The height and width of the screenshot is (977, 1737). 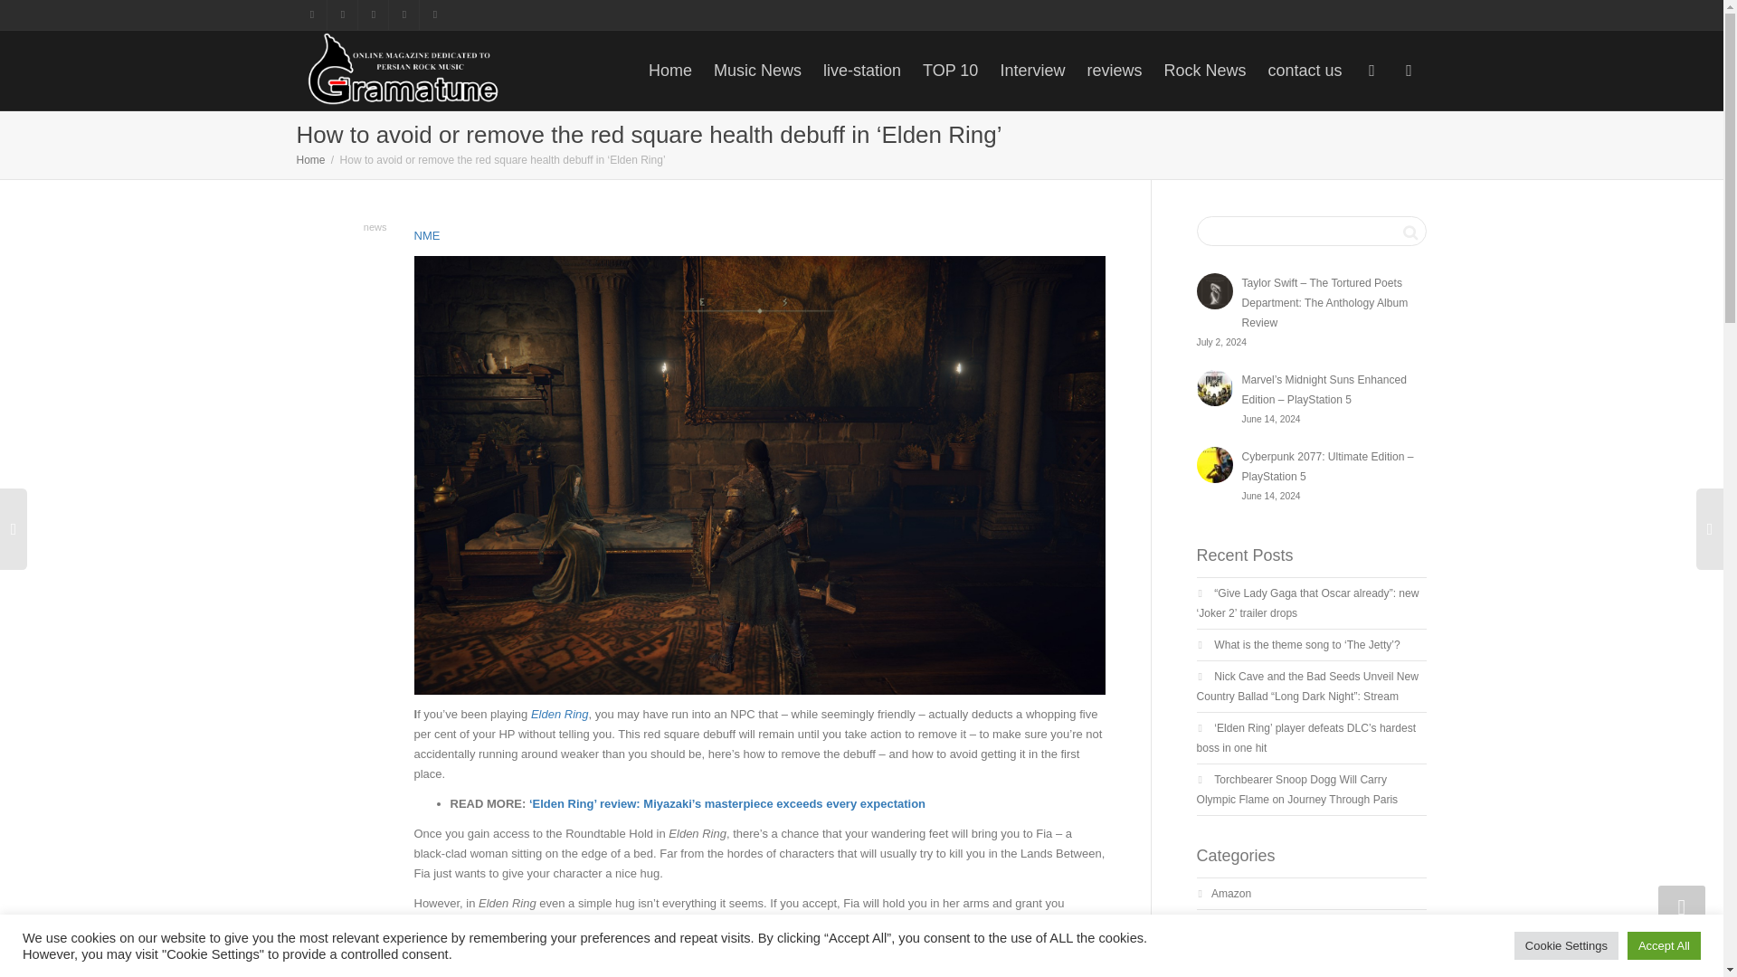 I want to click on Home, so click(x=311, y=159).